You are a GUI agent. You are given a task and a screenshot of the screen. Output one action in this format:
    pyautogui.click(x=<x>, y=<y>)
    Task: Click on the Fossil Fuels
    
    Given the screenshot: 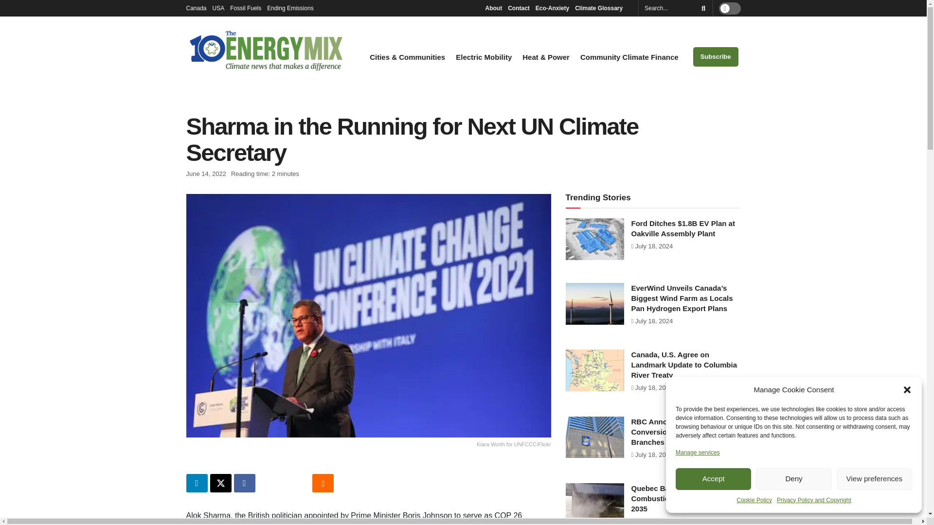 What is the action you would take?
    pyautogui.click(x=245, y=8)
    